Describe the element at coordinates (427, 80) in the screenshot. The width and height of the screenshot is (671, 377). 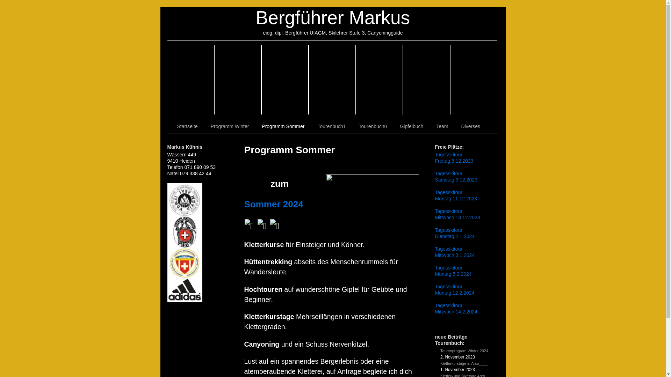
I see `05` at that location.